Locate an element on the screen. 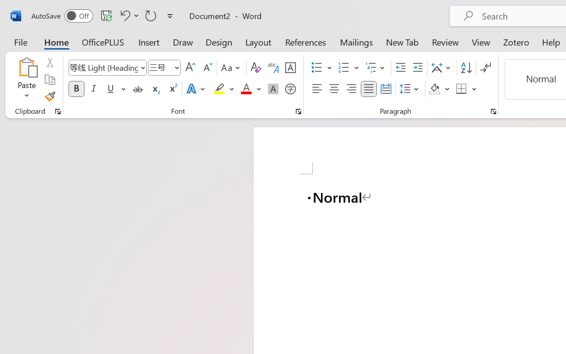 This screenshot has height=354, width=566. Numbering is located at coordinates (344, 68).